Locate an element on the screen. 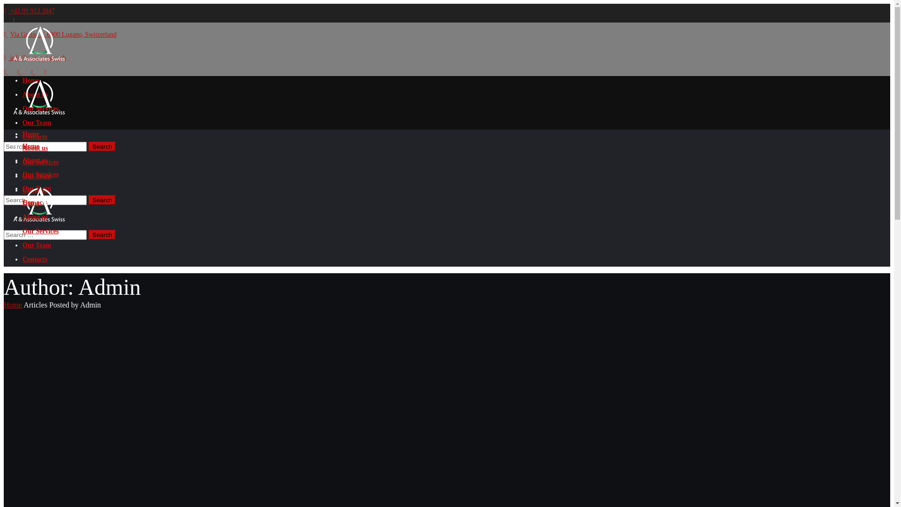  About us is located at coordinates (35, 148).